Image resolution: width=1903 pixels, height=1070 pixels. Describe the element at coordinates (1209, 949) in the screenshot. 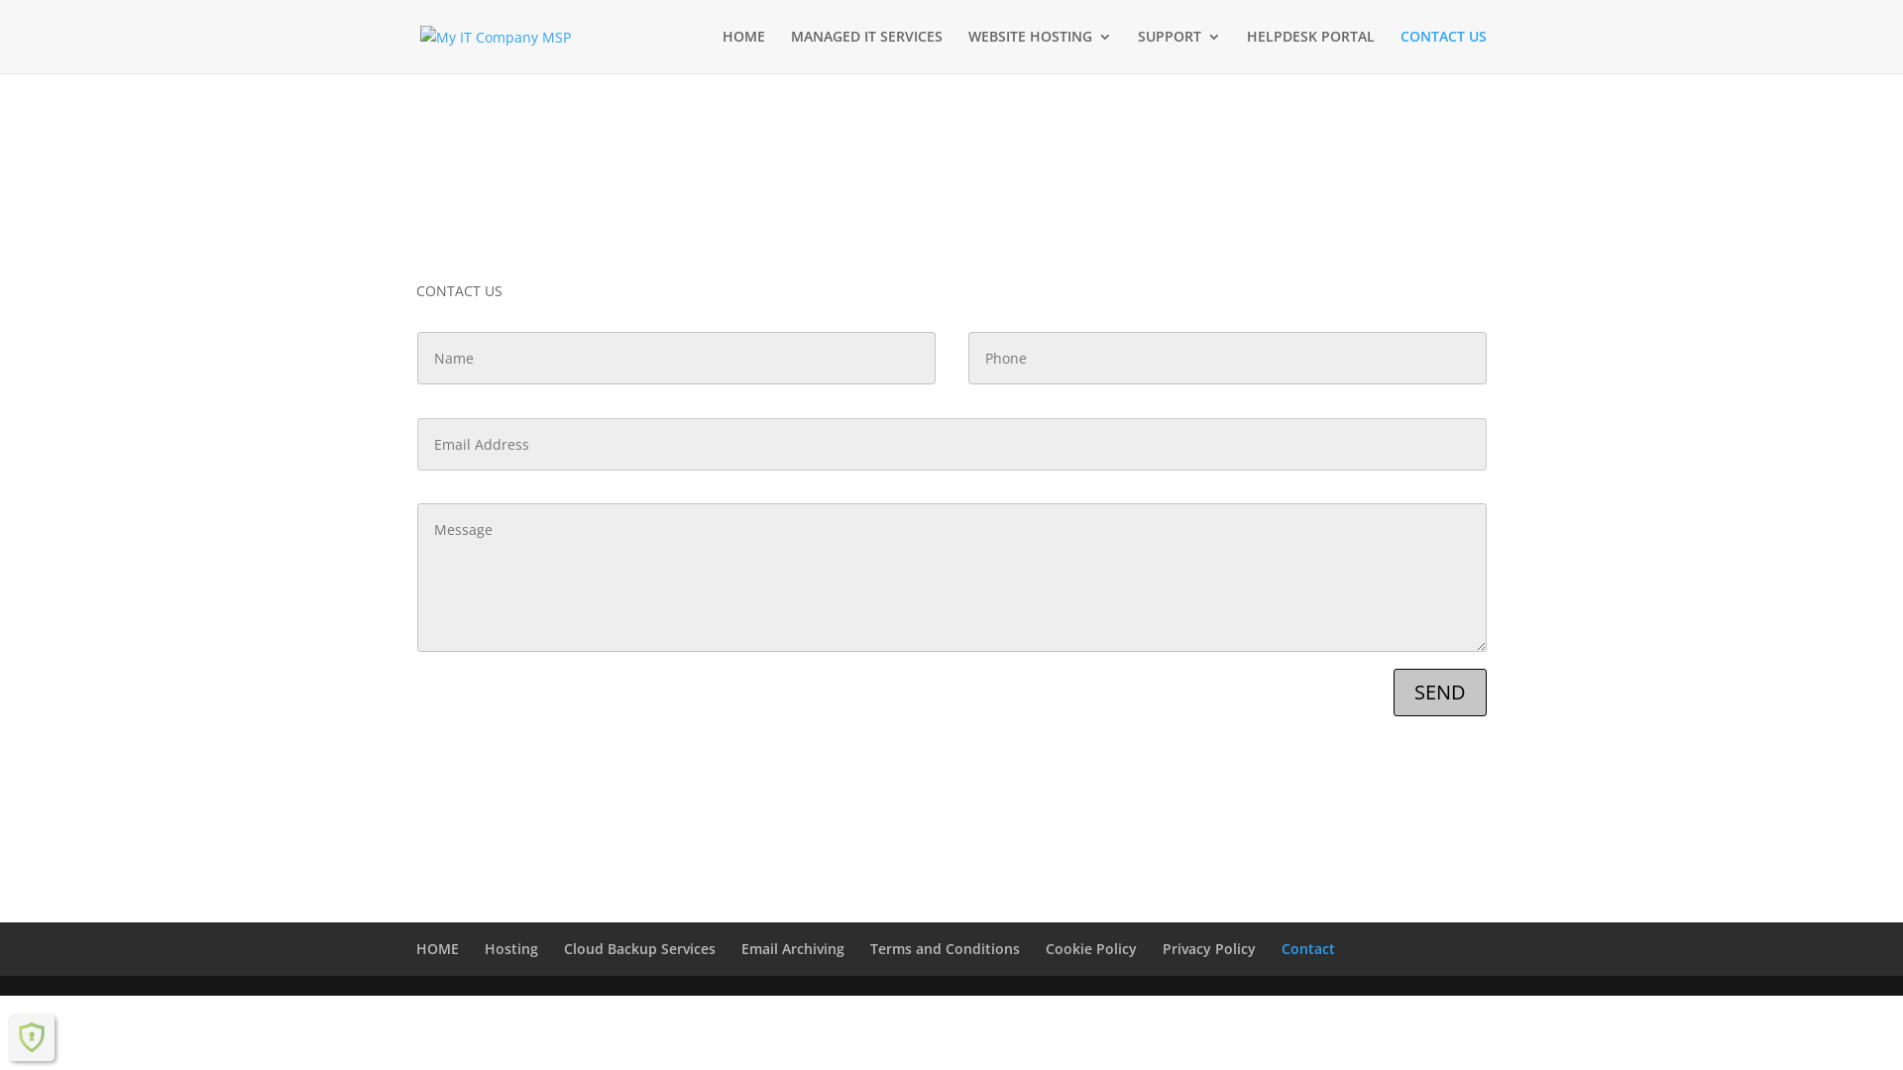

I see `Privacy Policy` at that location.